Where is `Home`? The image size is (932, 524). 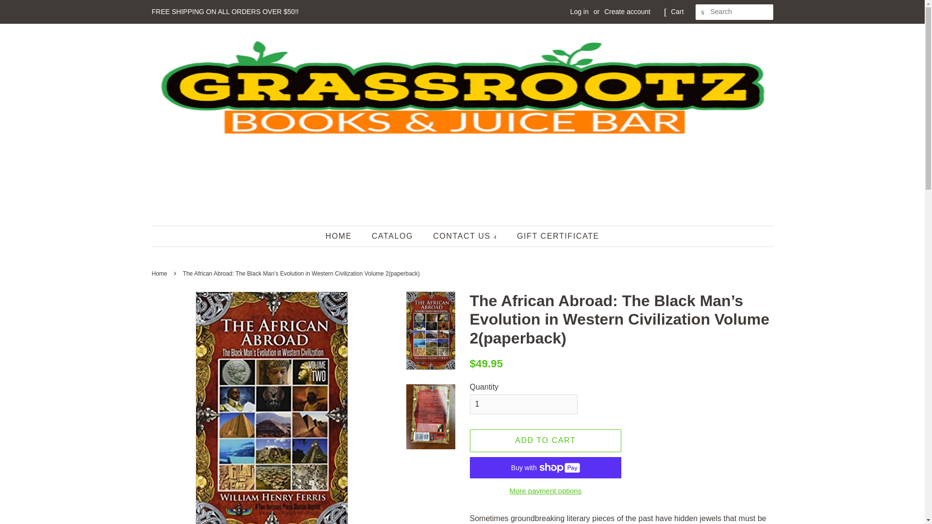
Home is located at coordinates (160, 274).